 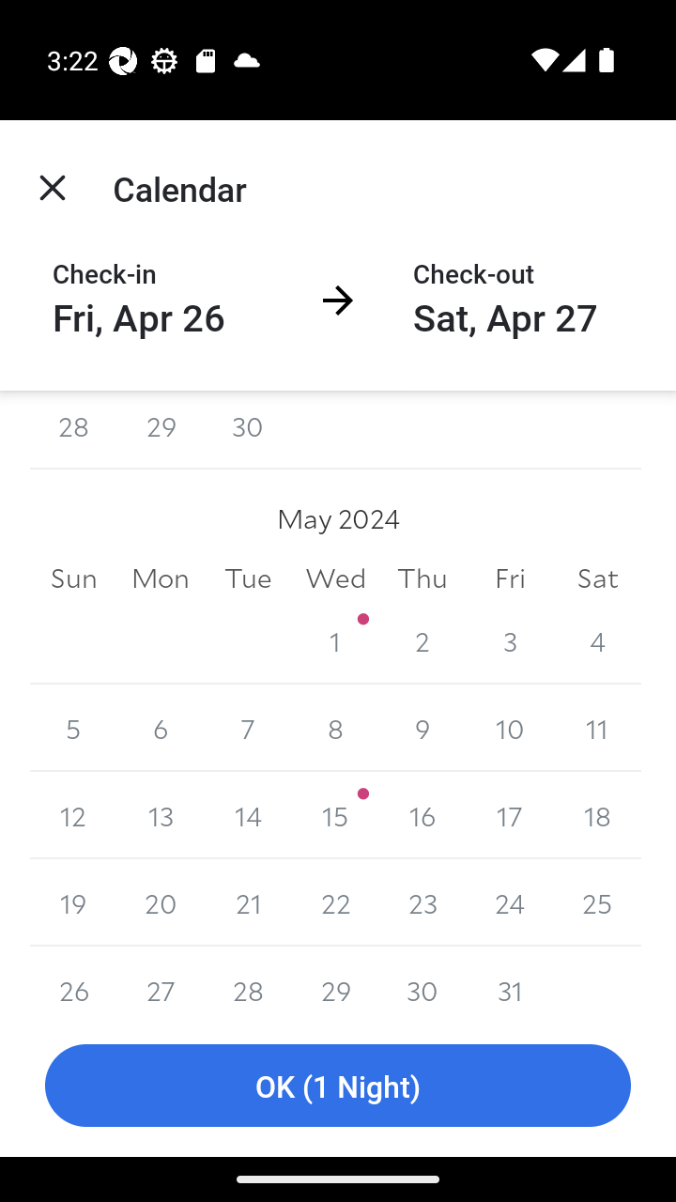 I want to click on 20 20 May 2024, so click(x=161, y=903).